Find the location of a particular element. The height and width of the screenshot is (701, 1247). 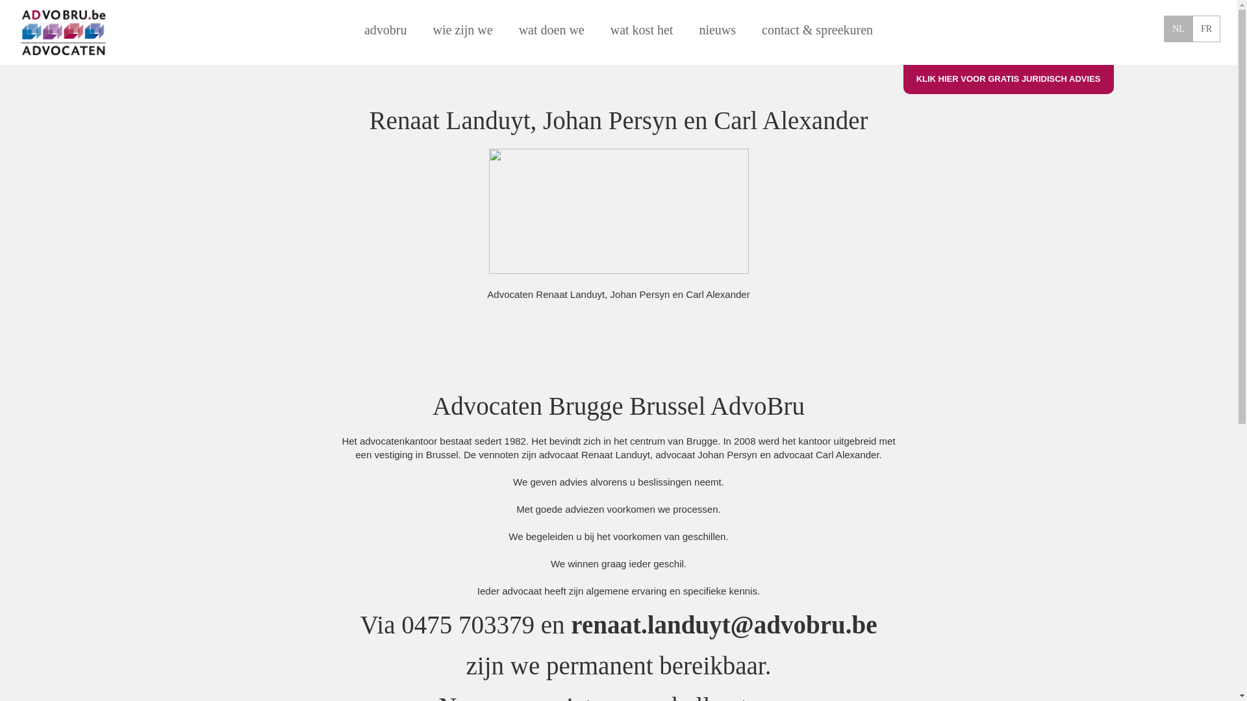

wat doen we is located at coordinates (552, 30).